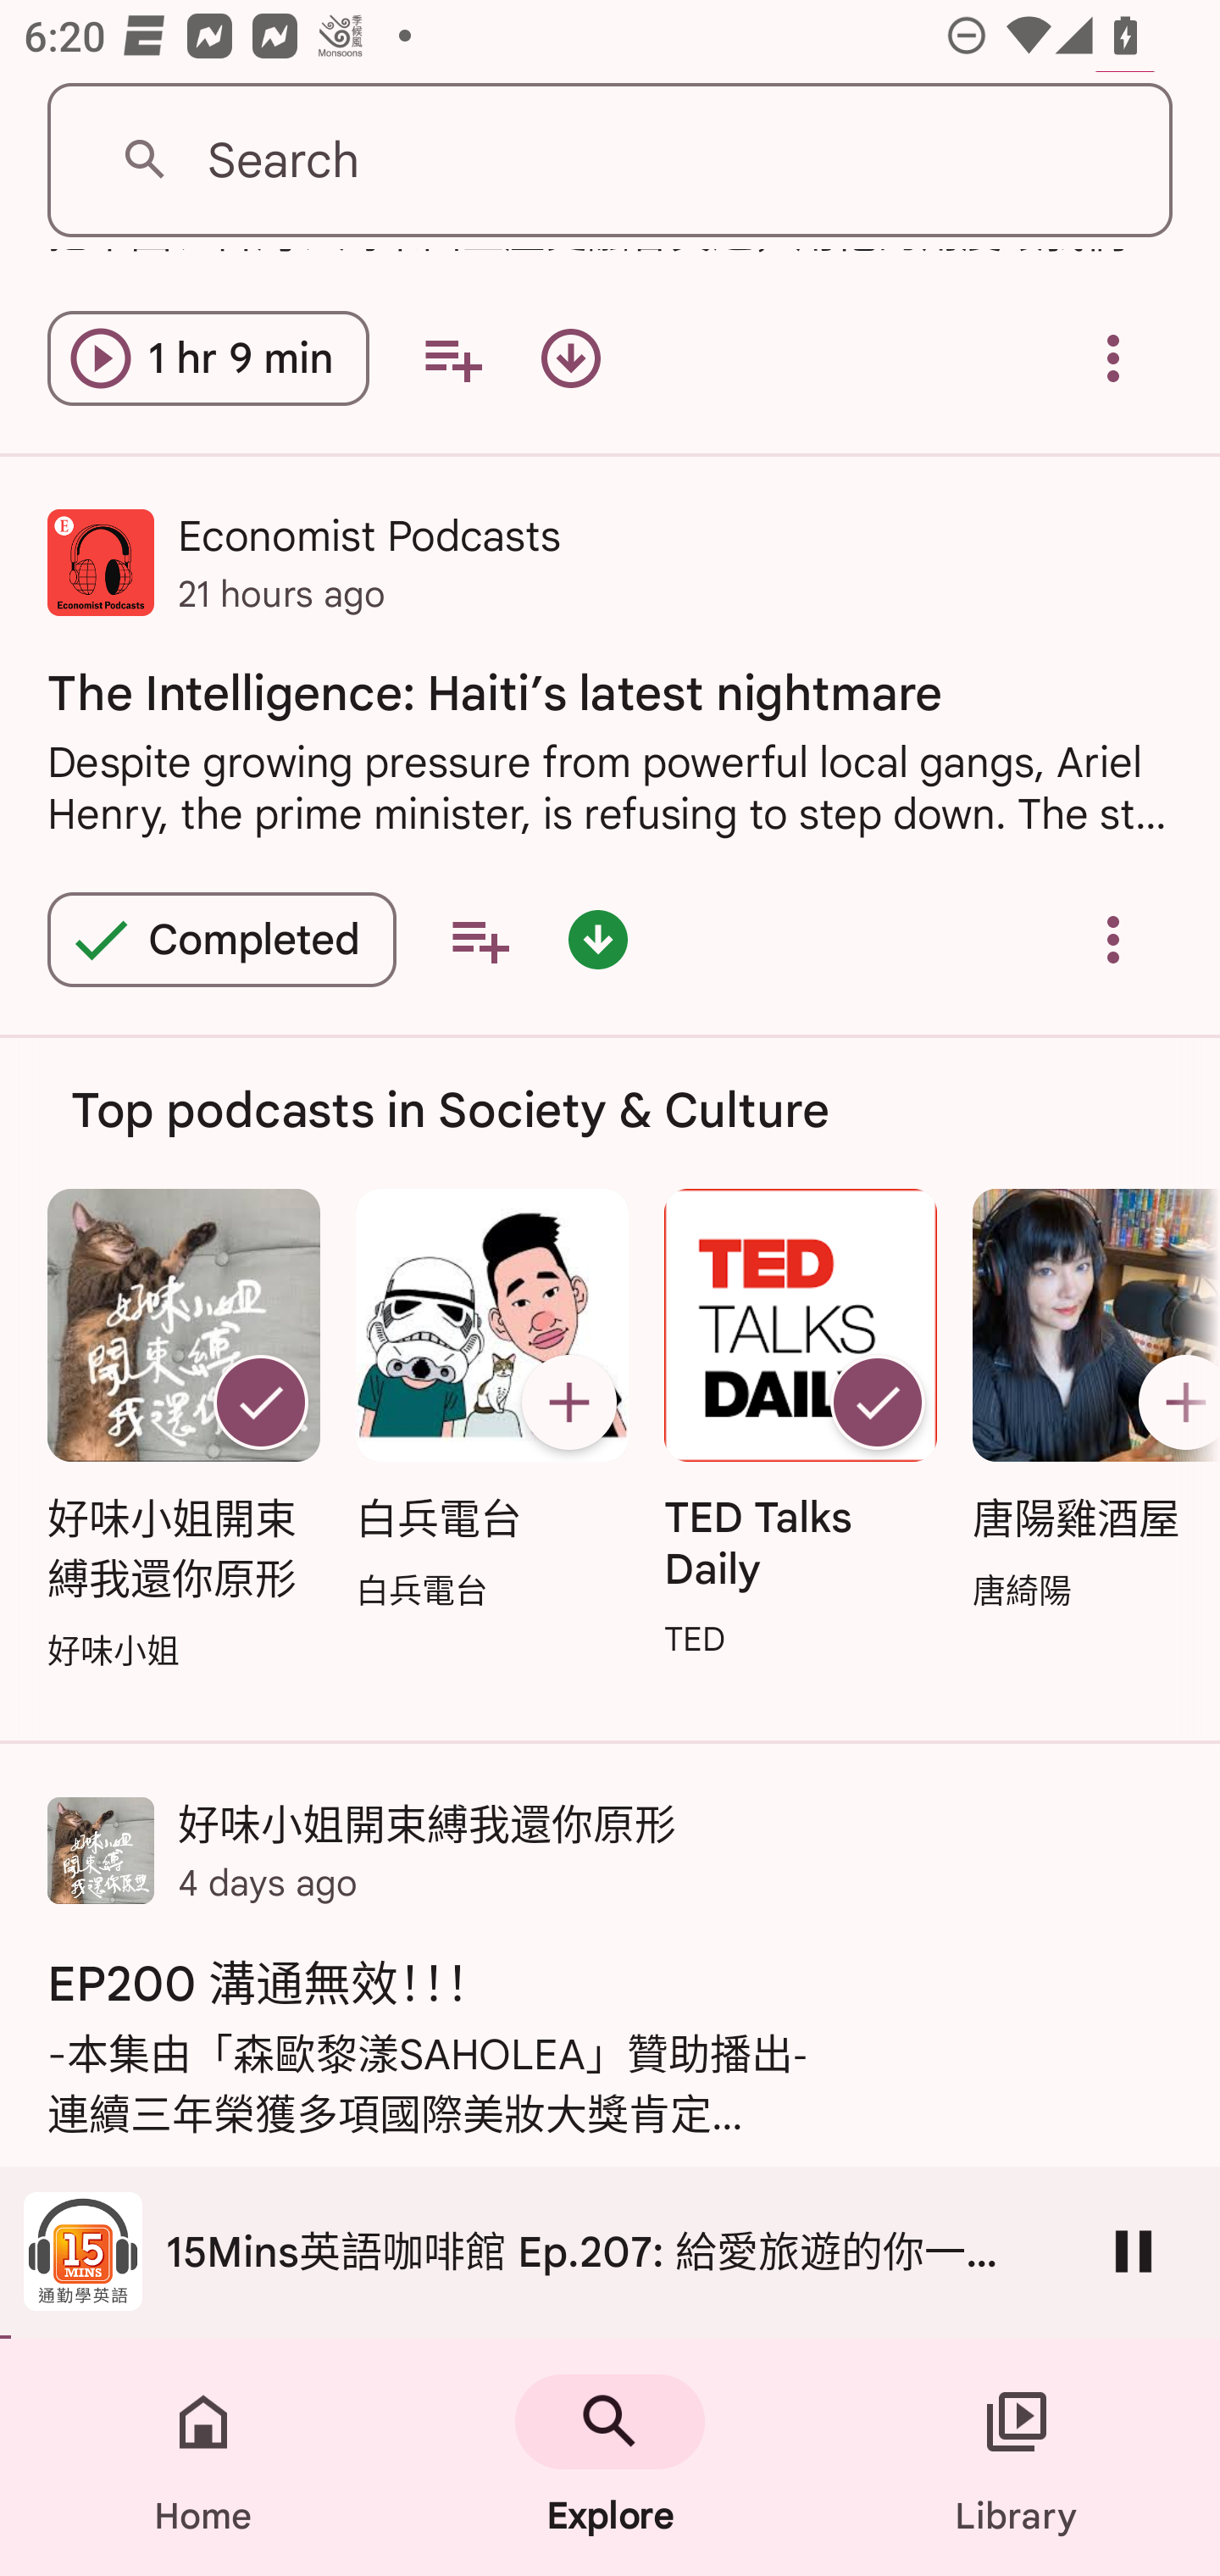 The height and width of the screenshot is (2576, 1220). What do you see at coordinates (1134, 2251) in the screenshot?
I see `Pause` at bounding box center [1134, 2251].